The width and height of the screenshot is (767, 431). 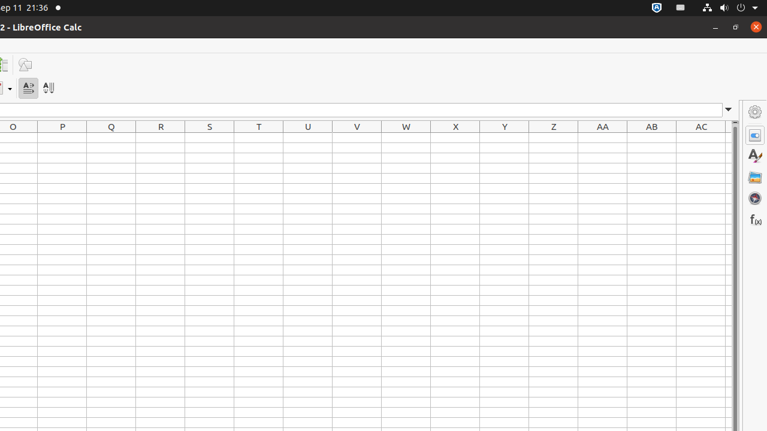 What do you see at coordinates (554, 138) in the screenshot?
I see `Z1` at bounding box center [554, 138].